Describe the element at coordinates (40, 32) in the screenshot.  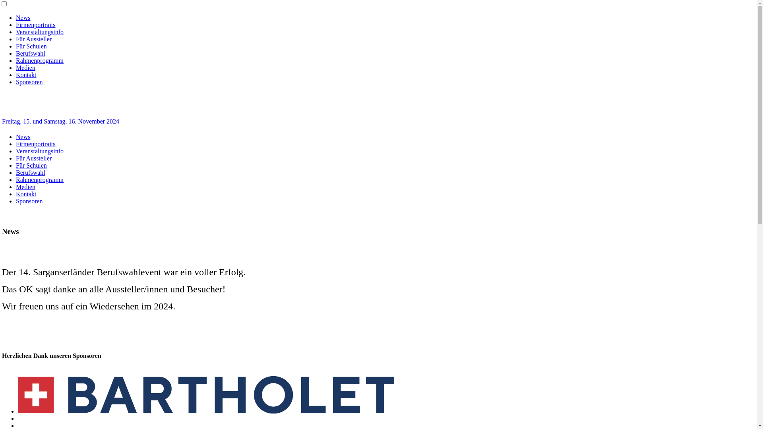
I see `Veranstaltungsinfo` at that location.